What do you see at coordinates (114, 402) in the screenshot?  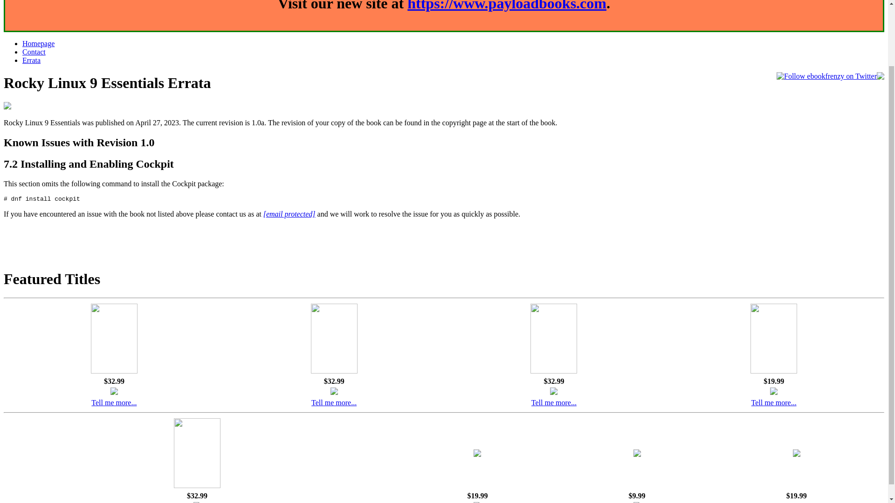 I see `Tell me more...` at bounding box center [114, 402].